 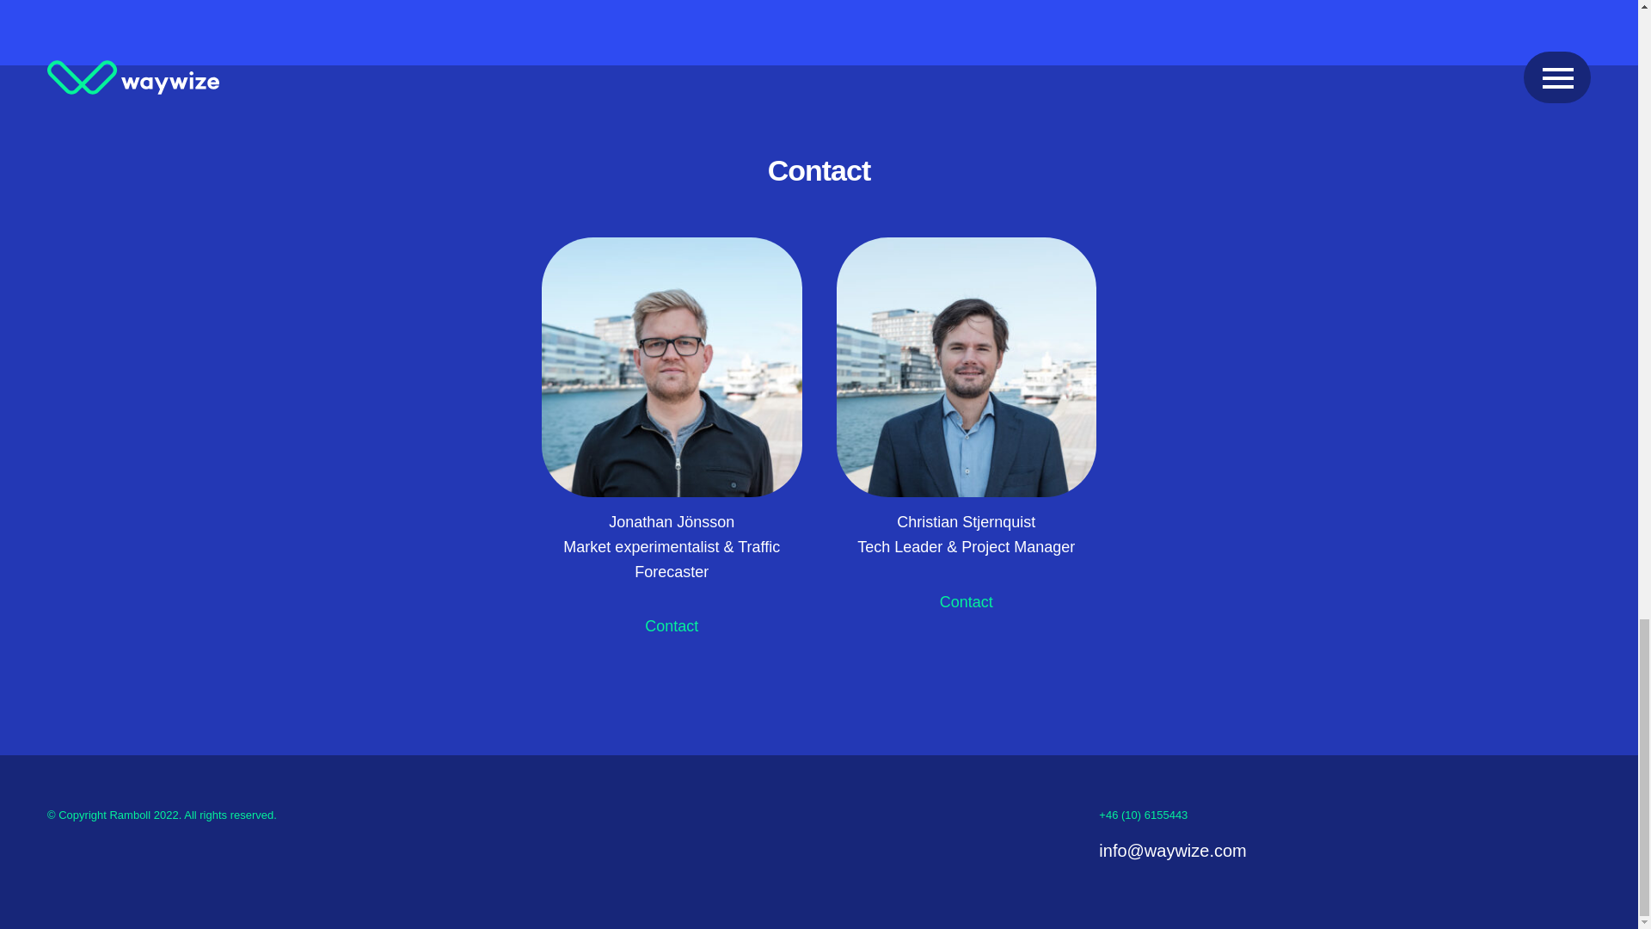 What do you see at coordinates (967, 602) in the screenshot?
I see `Contact` at bounding box center [967, 602].